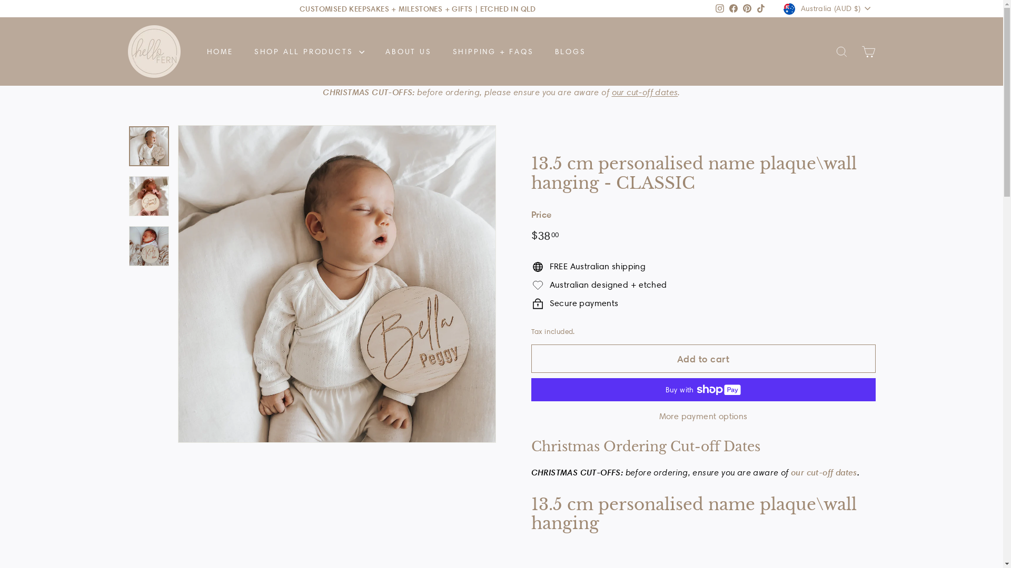 Image resolution: width=1011 pixels, height=568 pixels. I want to click on BLOGS, so click(571, 52).